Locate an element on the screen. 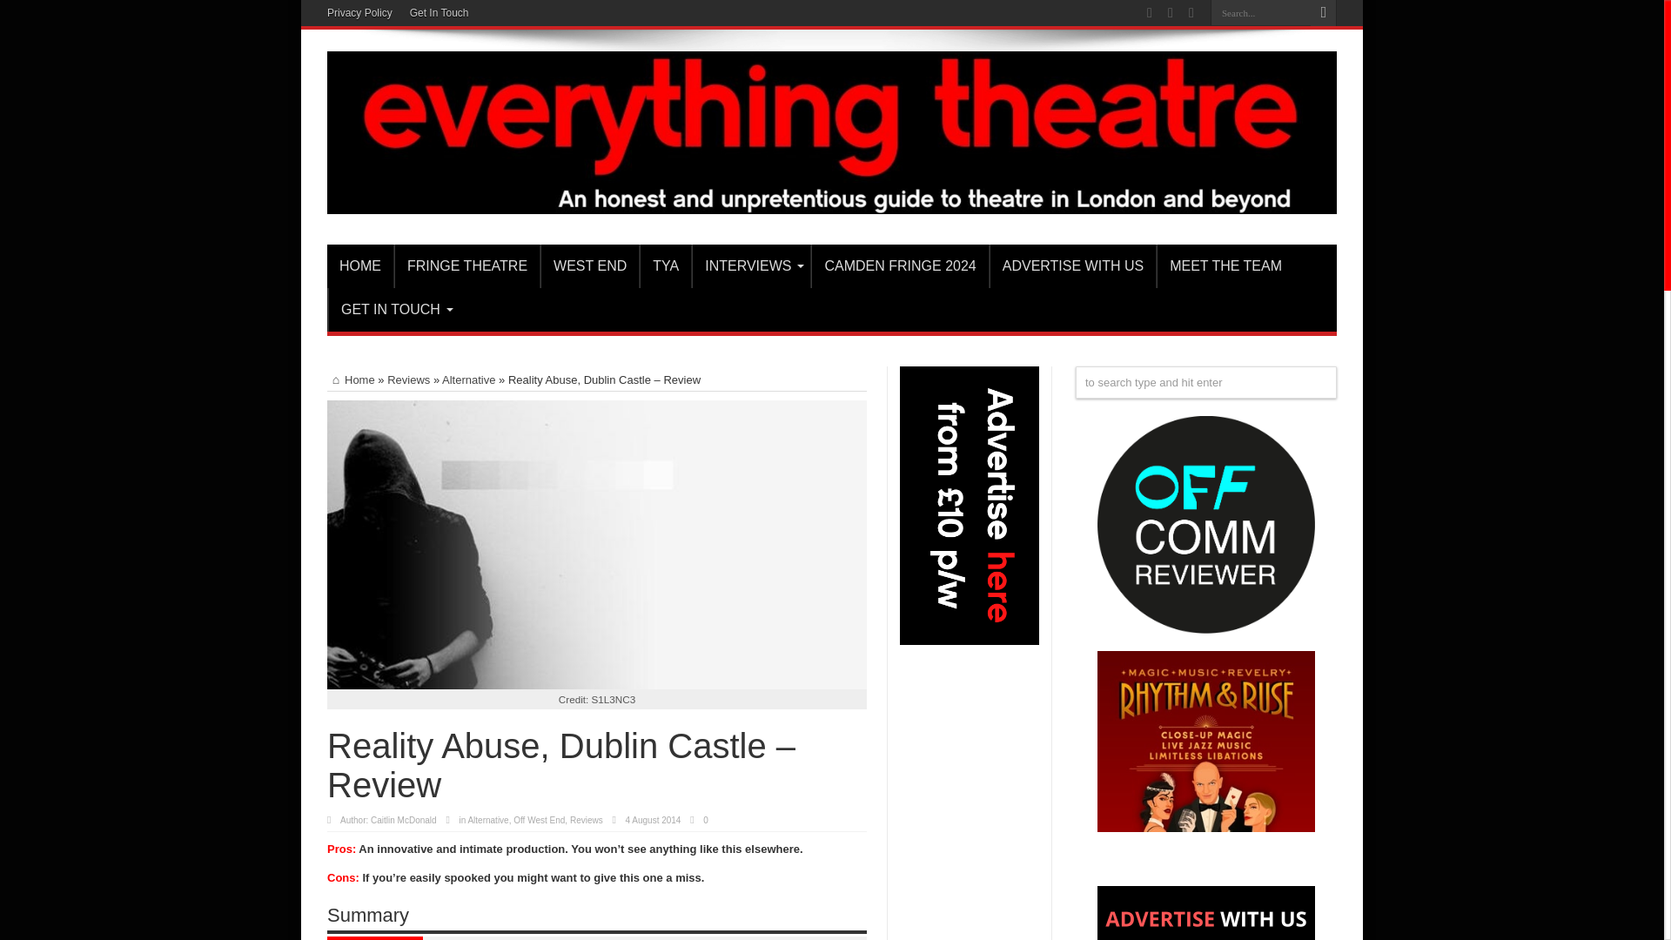  Reviews is located at coordinates (408, 379).